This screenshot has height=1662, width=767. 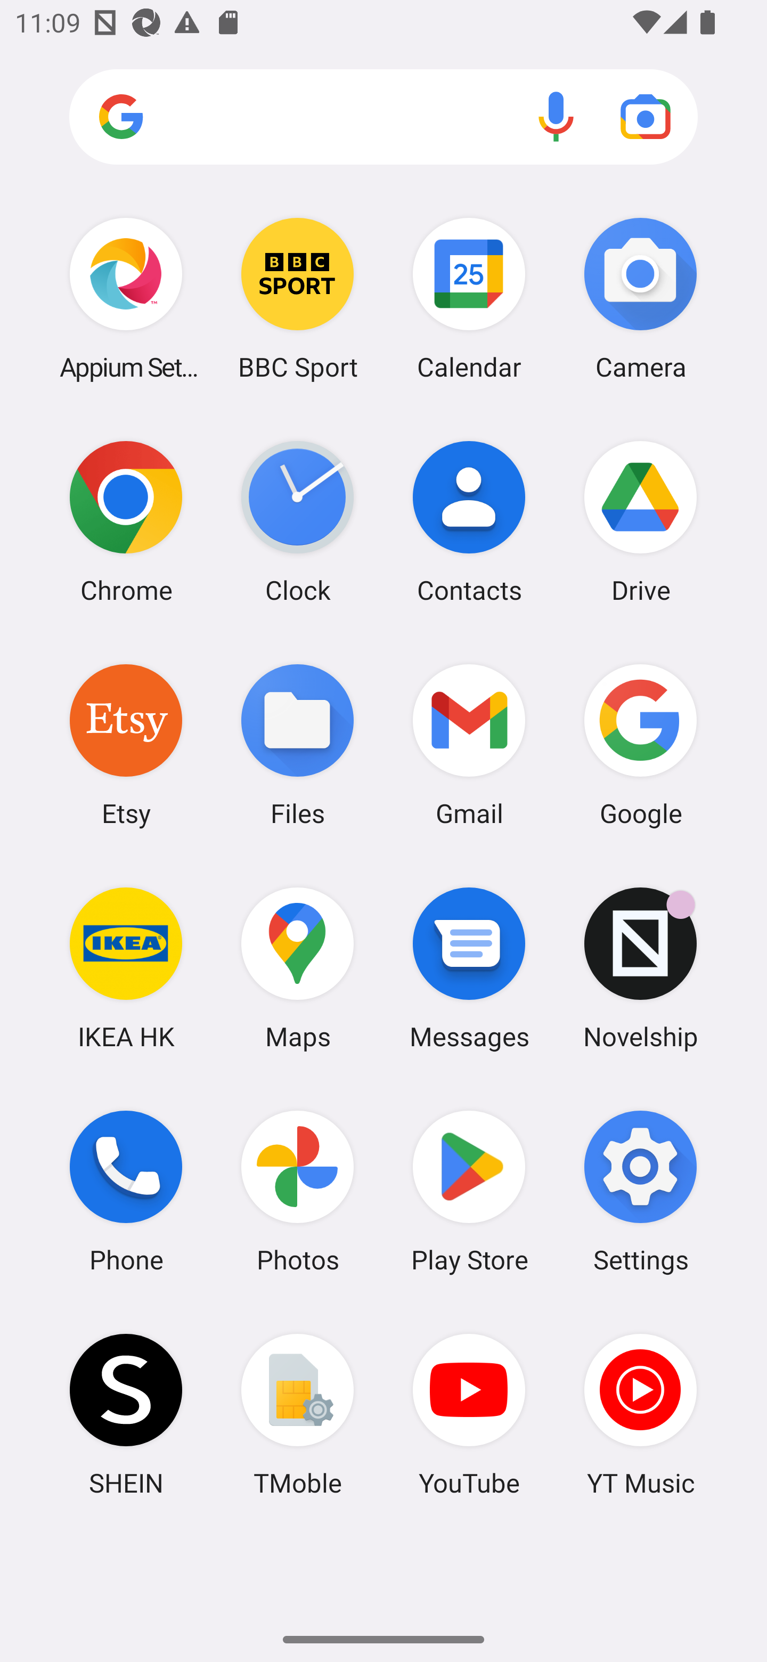 What do you see at coordinates (469, 1414) in the screenshot?
I see `YouTube` at bounding box center [469, 1414].